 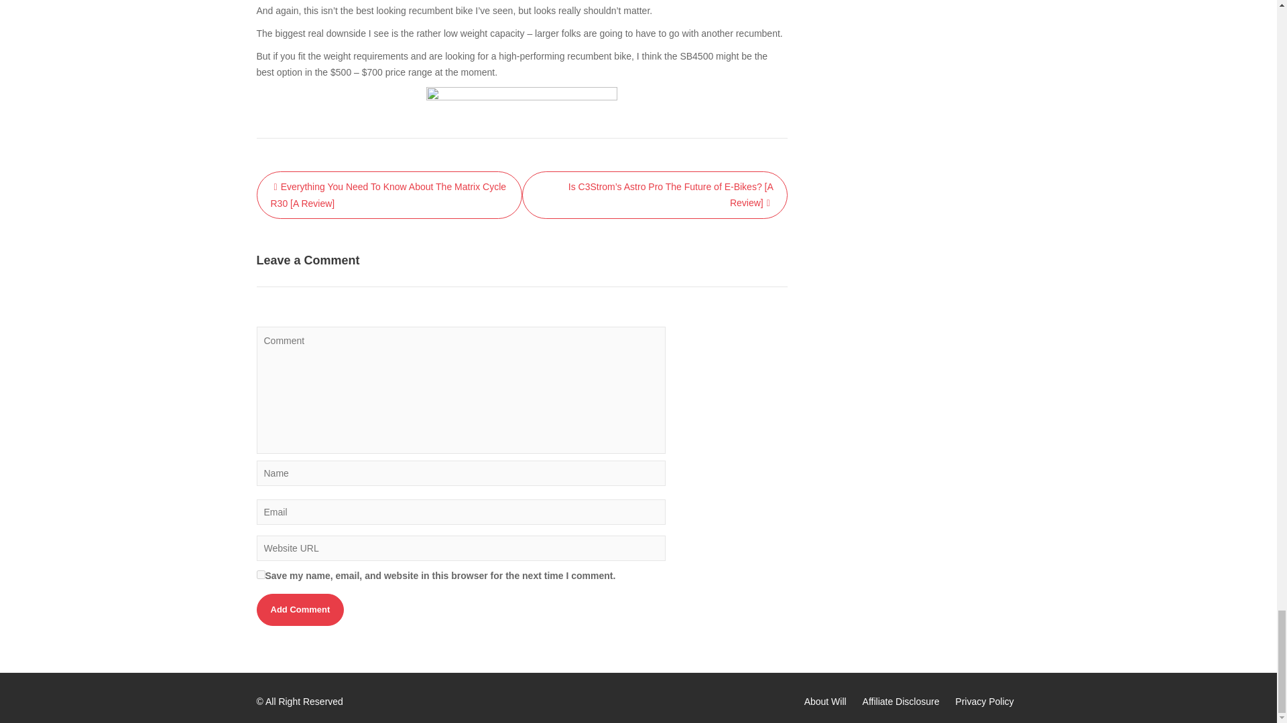 What do you see at coordinates (300, 609) in the screenshot?
I see `Add Comment` at bounding box center [300, 609].